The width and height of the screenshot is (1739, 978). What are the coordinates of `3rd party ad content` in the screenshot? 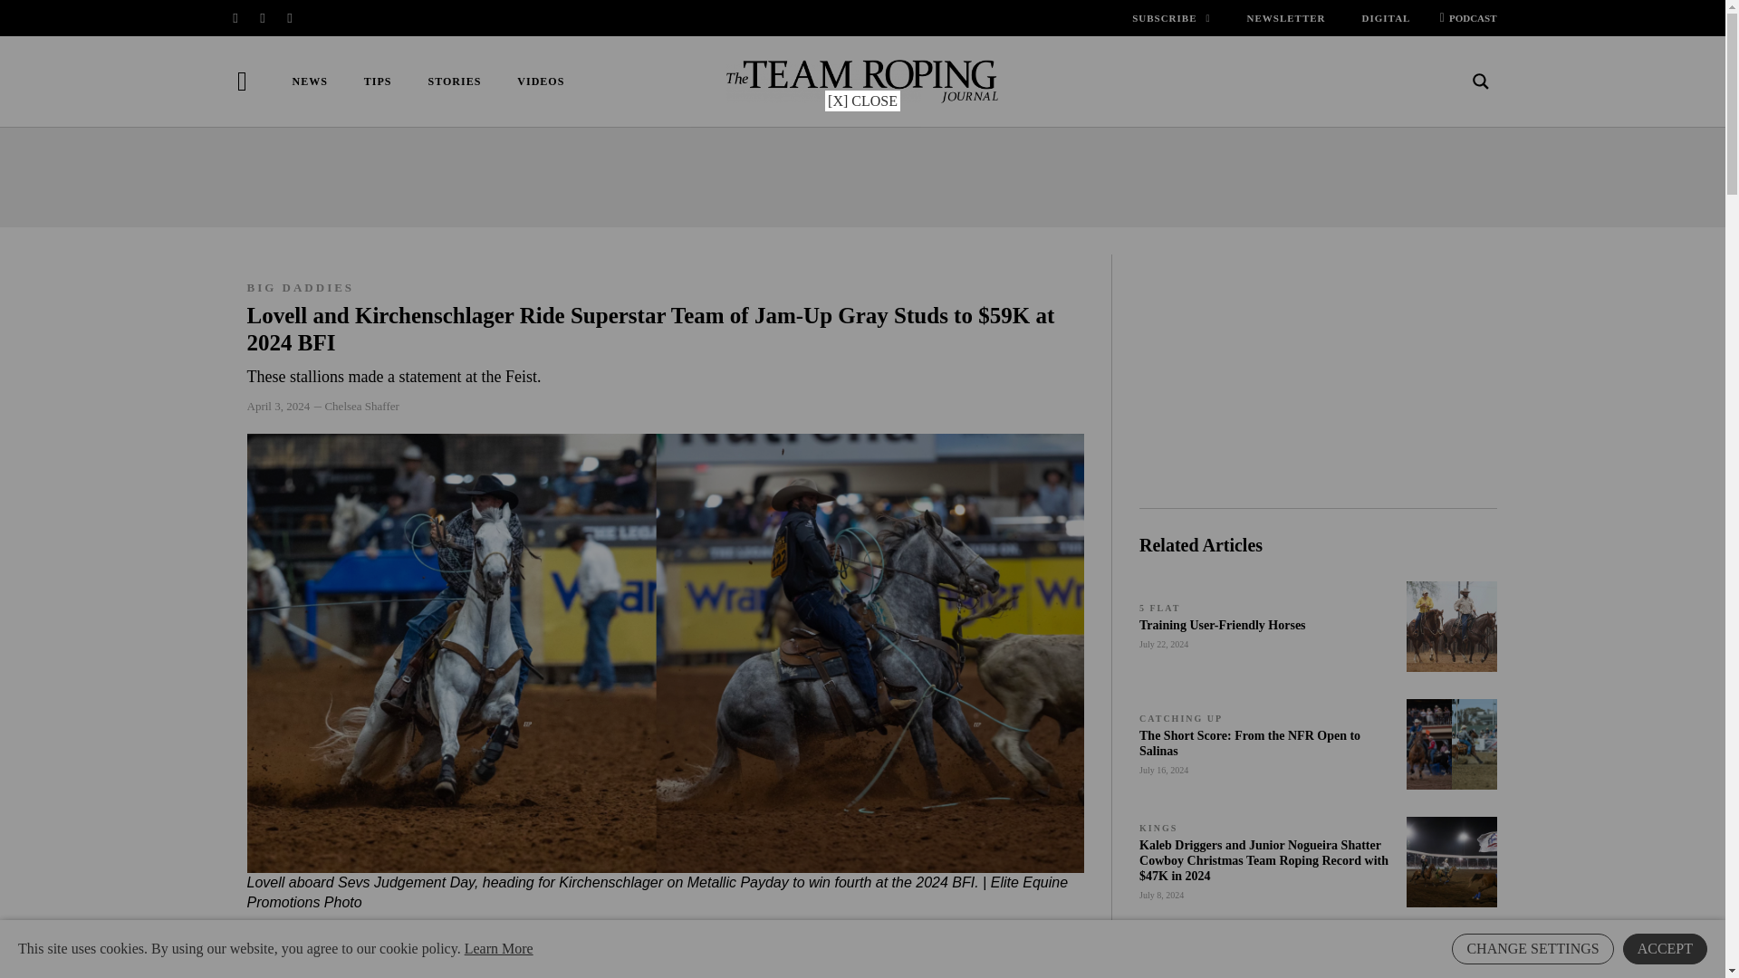 It's located at (861, 177).